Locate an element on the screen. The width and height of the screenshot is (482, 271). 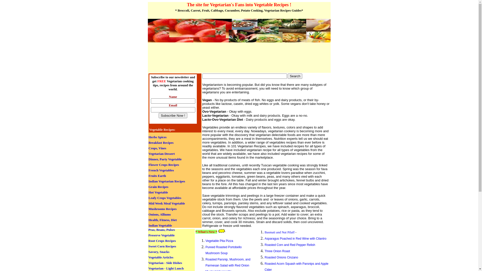
Vegetarian - Light Lunch is located at coordinates (166, 268).